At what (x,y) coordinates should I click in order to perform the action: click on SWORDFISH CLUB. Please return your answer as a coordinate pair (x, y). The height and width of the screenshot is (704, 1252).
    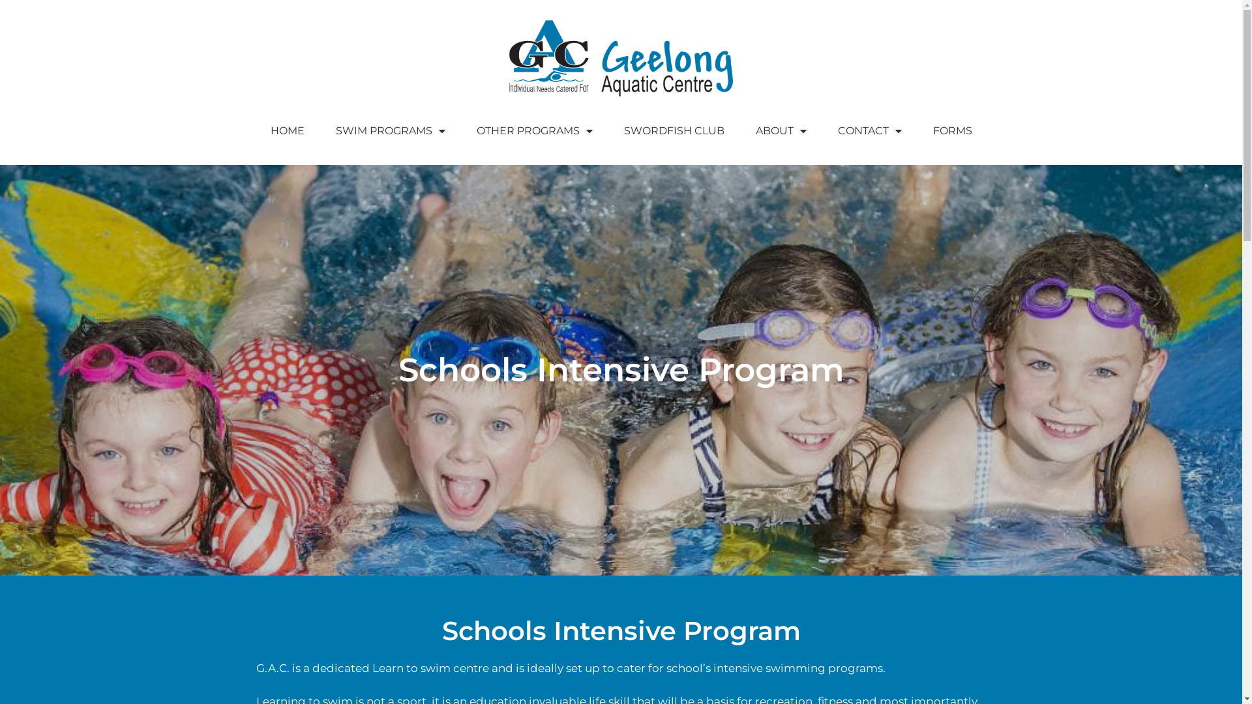
    Looking at the image, I should click on (674, 131).